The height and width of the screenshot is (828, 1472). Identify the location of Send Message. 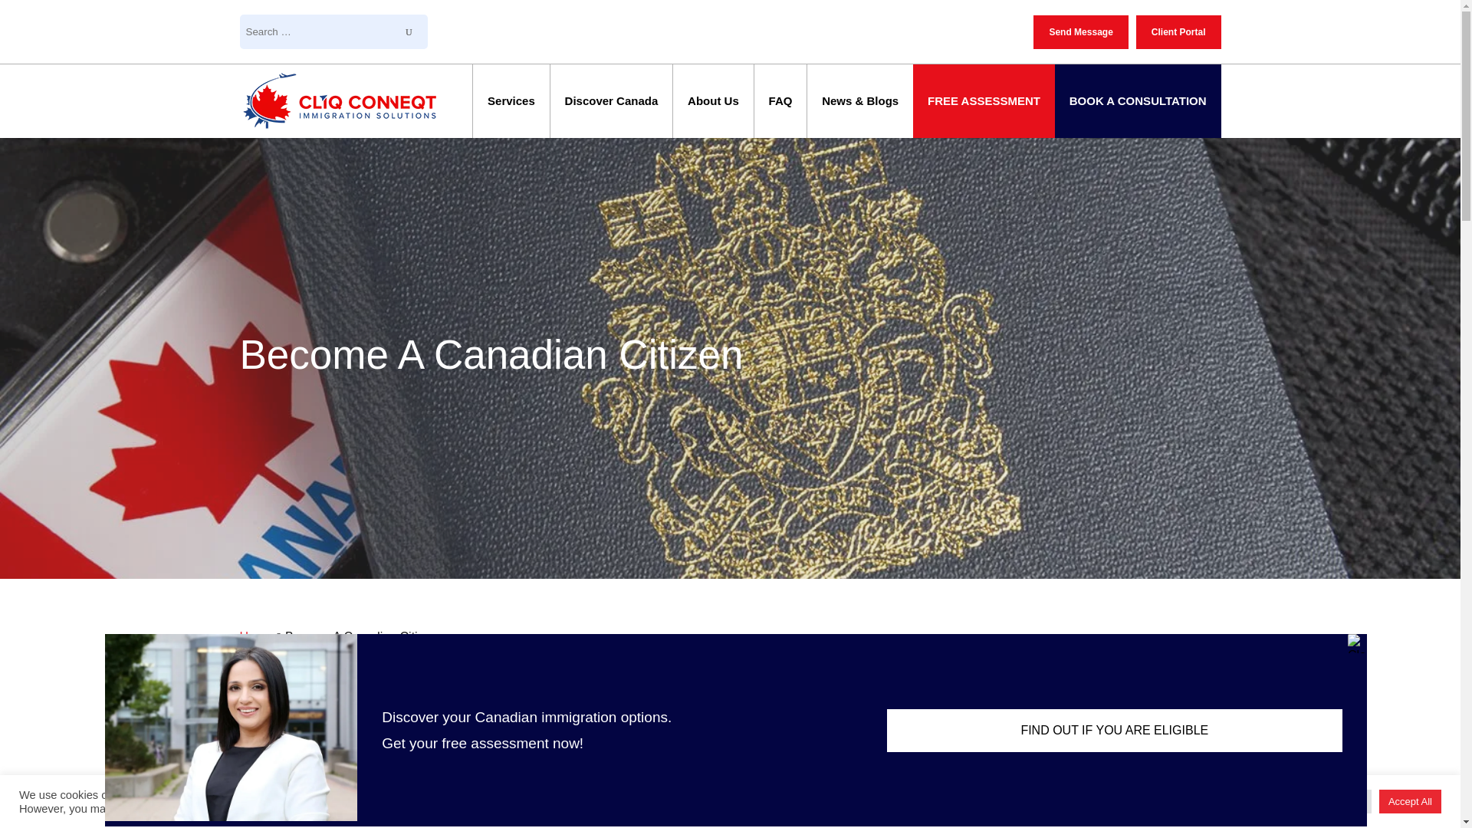
(1079, 32).